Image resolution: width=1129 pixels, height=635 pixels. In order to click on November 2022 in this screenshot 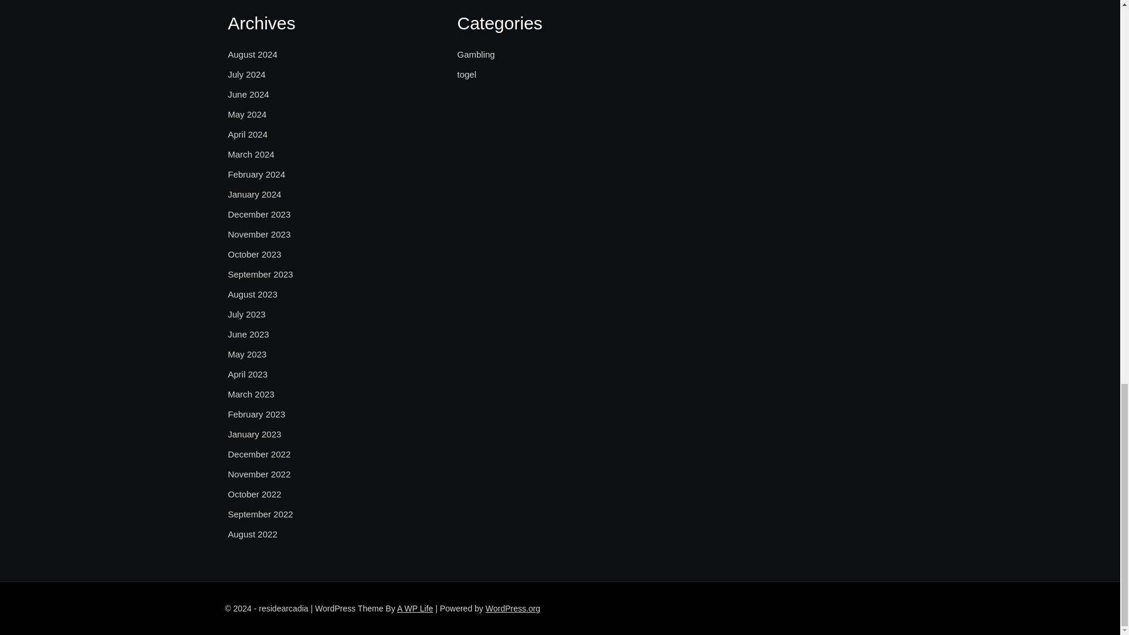, I will do `click(259, 474)`.